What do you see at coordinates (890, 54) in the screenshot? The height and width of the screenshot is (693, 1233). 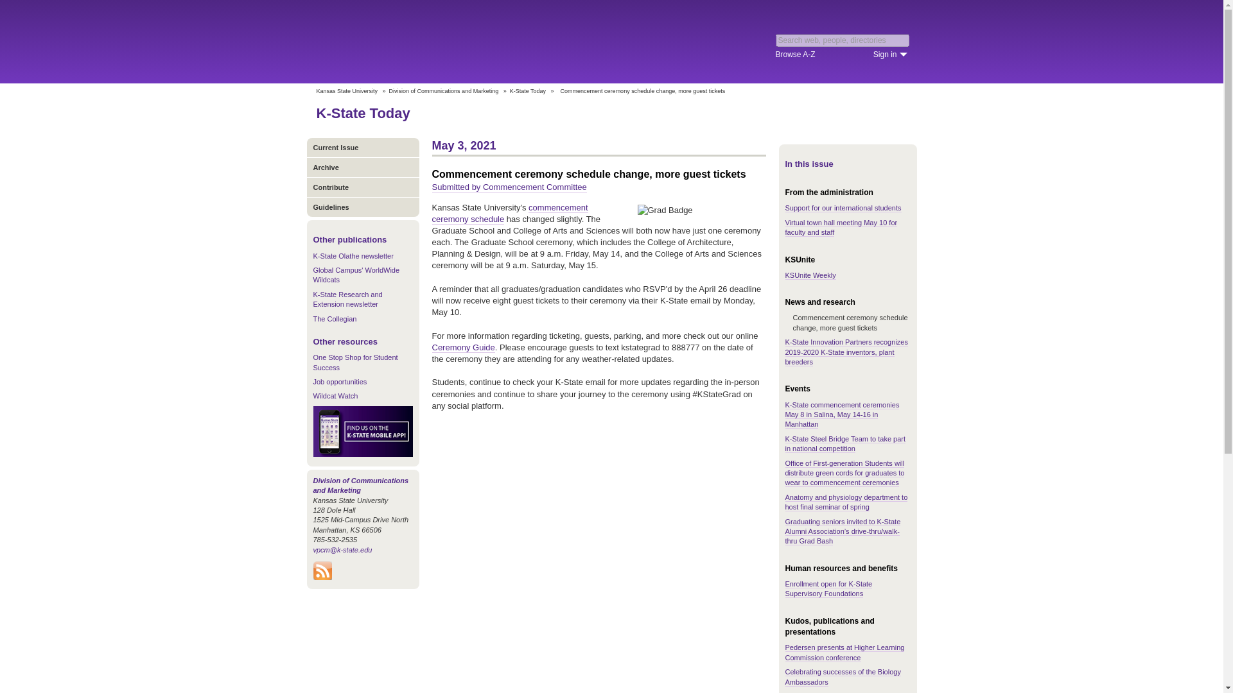 I see `Sign in` at bounding box center [890, 54].